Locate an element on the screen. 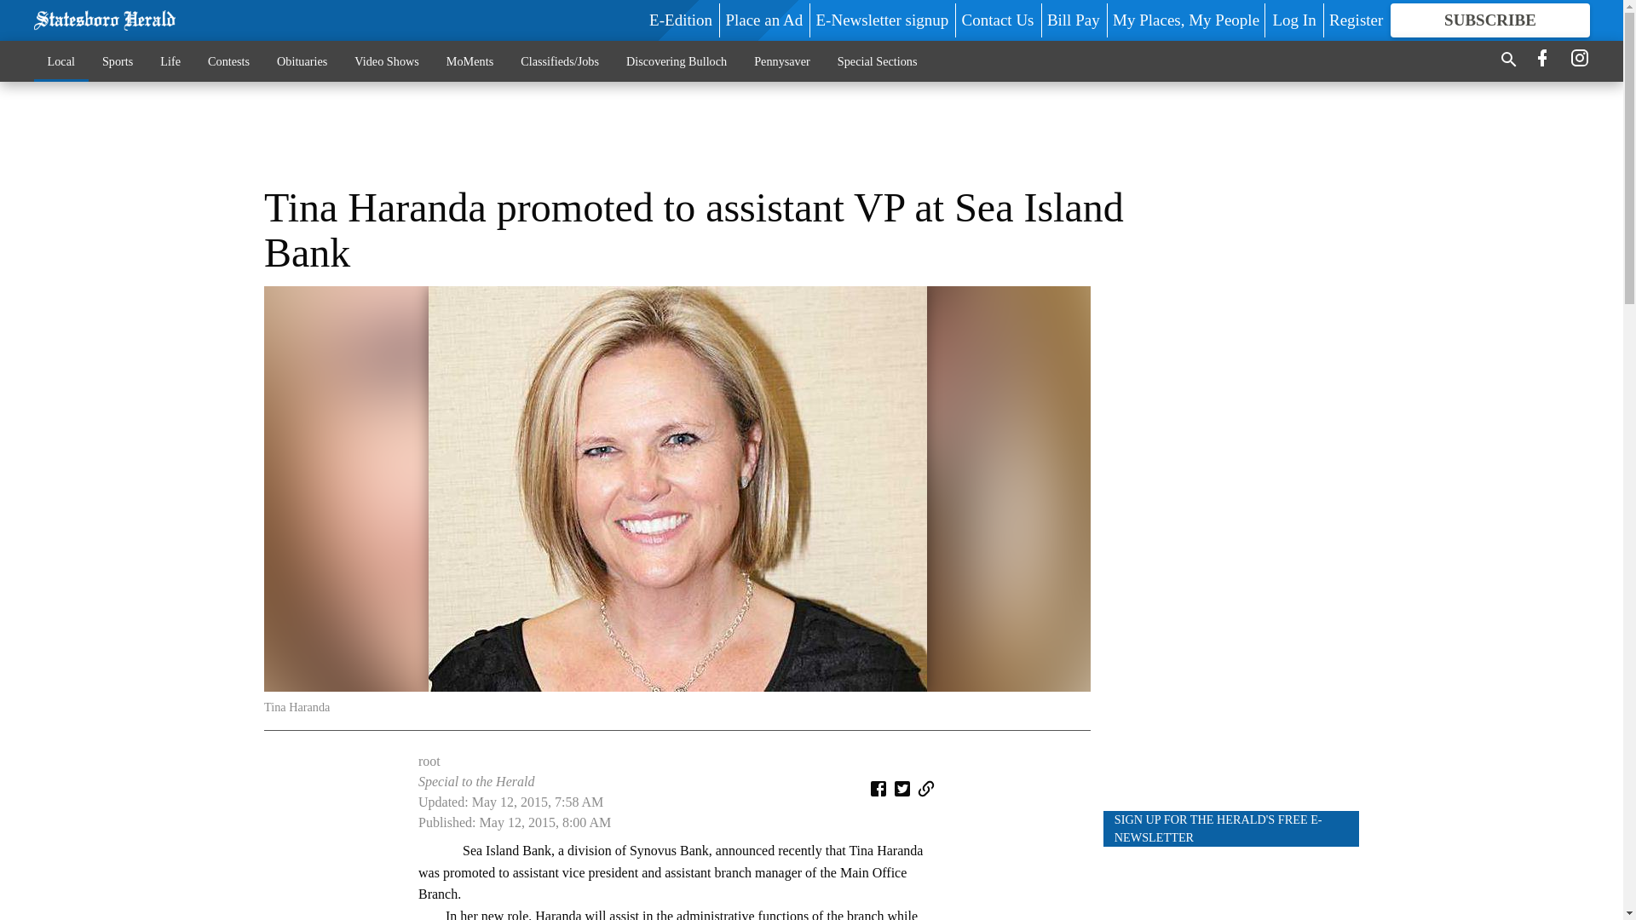 The height and width of the screenshot is (920, 1636). E-Newsletter signup is located at coordinates (883, 20).